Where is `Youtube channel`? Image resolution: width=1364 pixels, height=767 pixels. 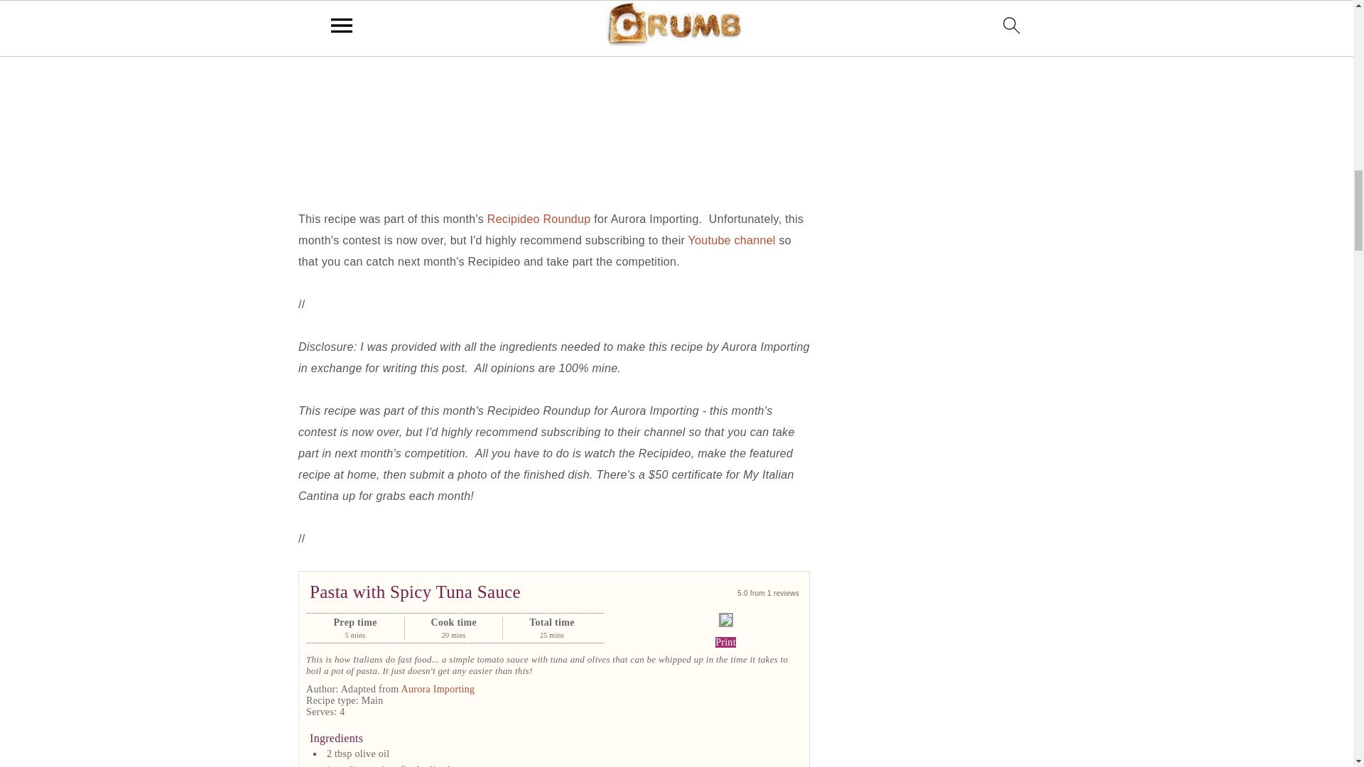
Youtube channel is located at coordinates (732, 240).